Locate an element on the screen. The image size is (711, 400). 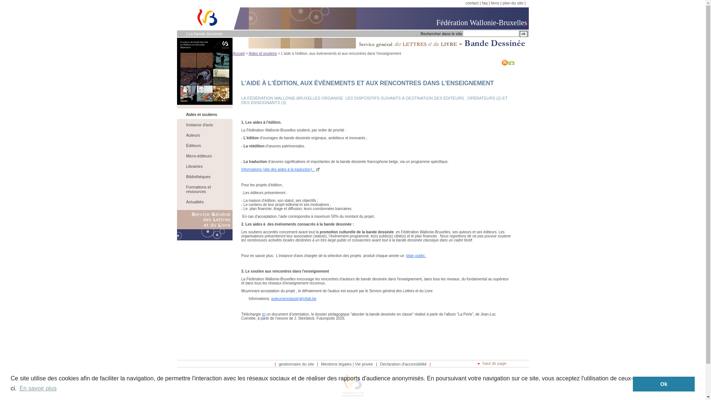
En savoir plus is located at coordinates (38, 389).